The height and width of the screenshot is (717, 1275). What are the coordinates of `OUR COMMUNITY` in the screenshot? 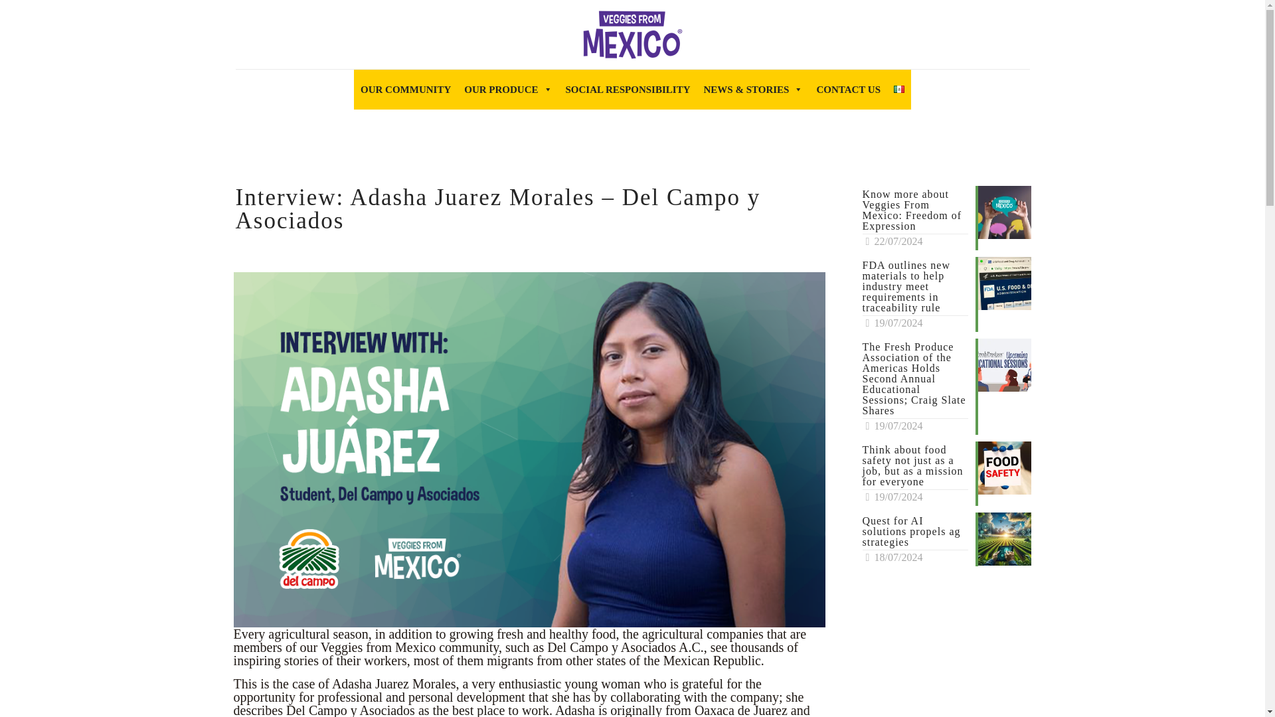 It's located at (406, 89).